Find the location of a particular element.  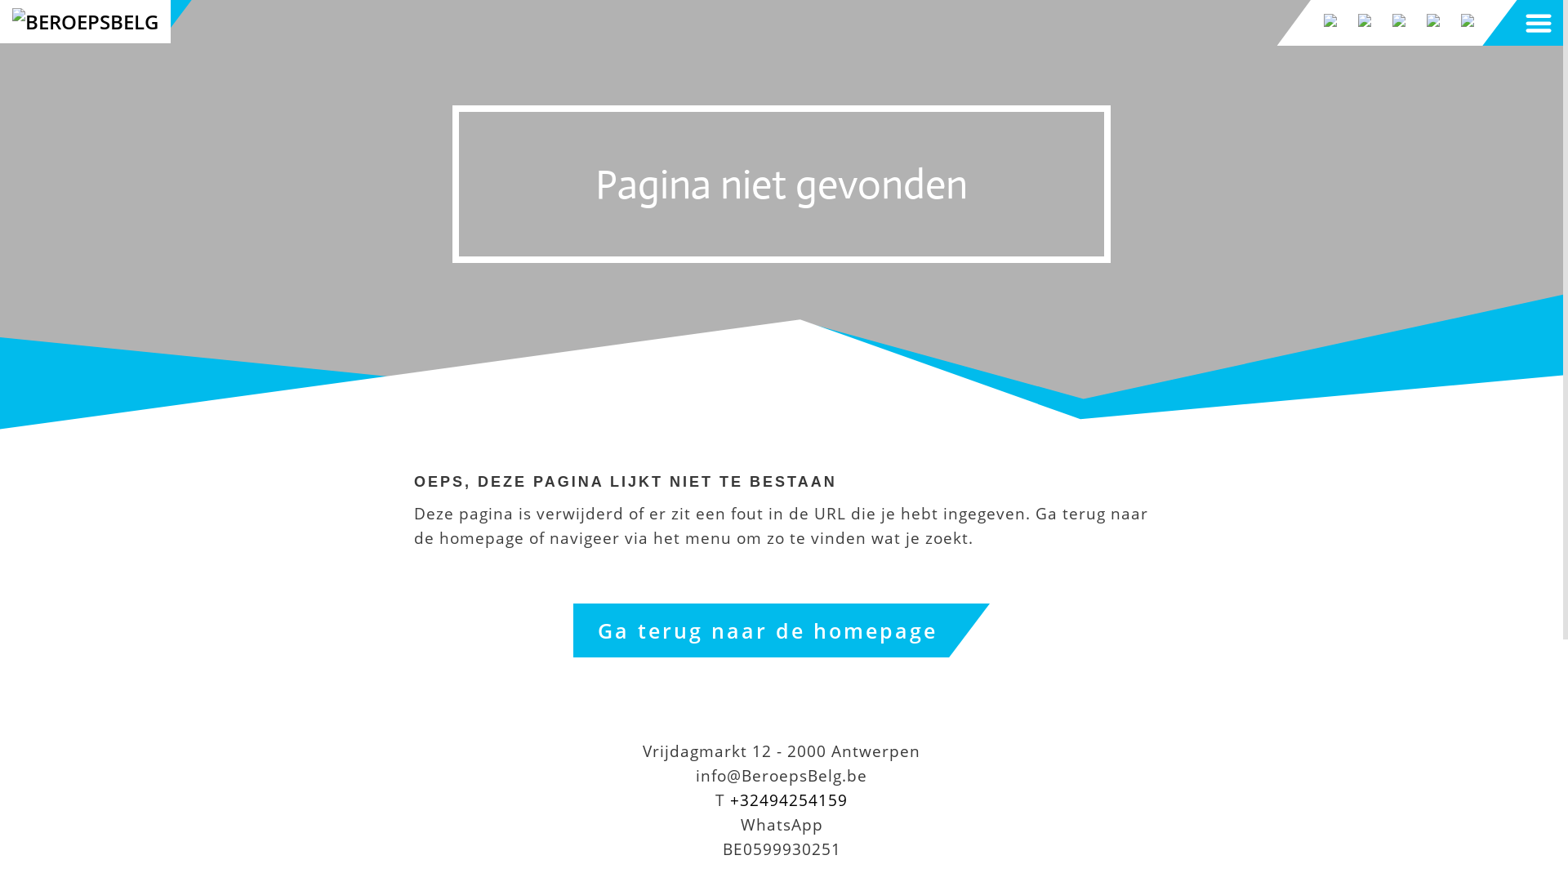

BE0599930251 is located at coordinates (781, 849).